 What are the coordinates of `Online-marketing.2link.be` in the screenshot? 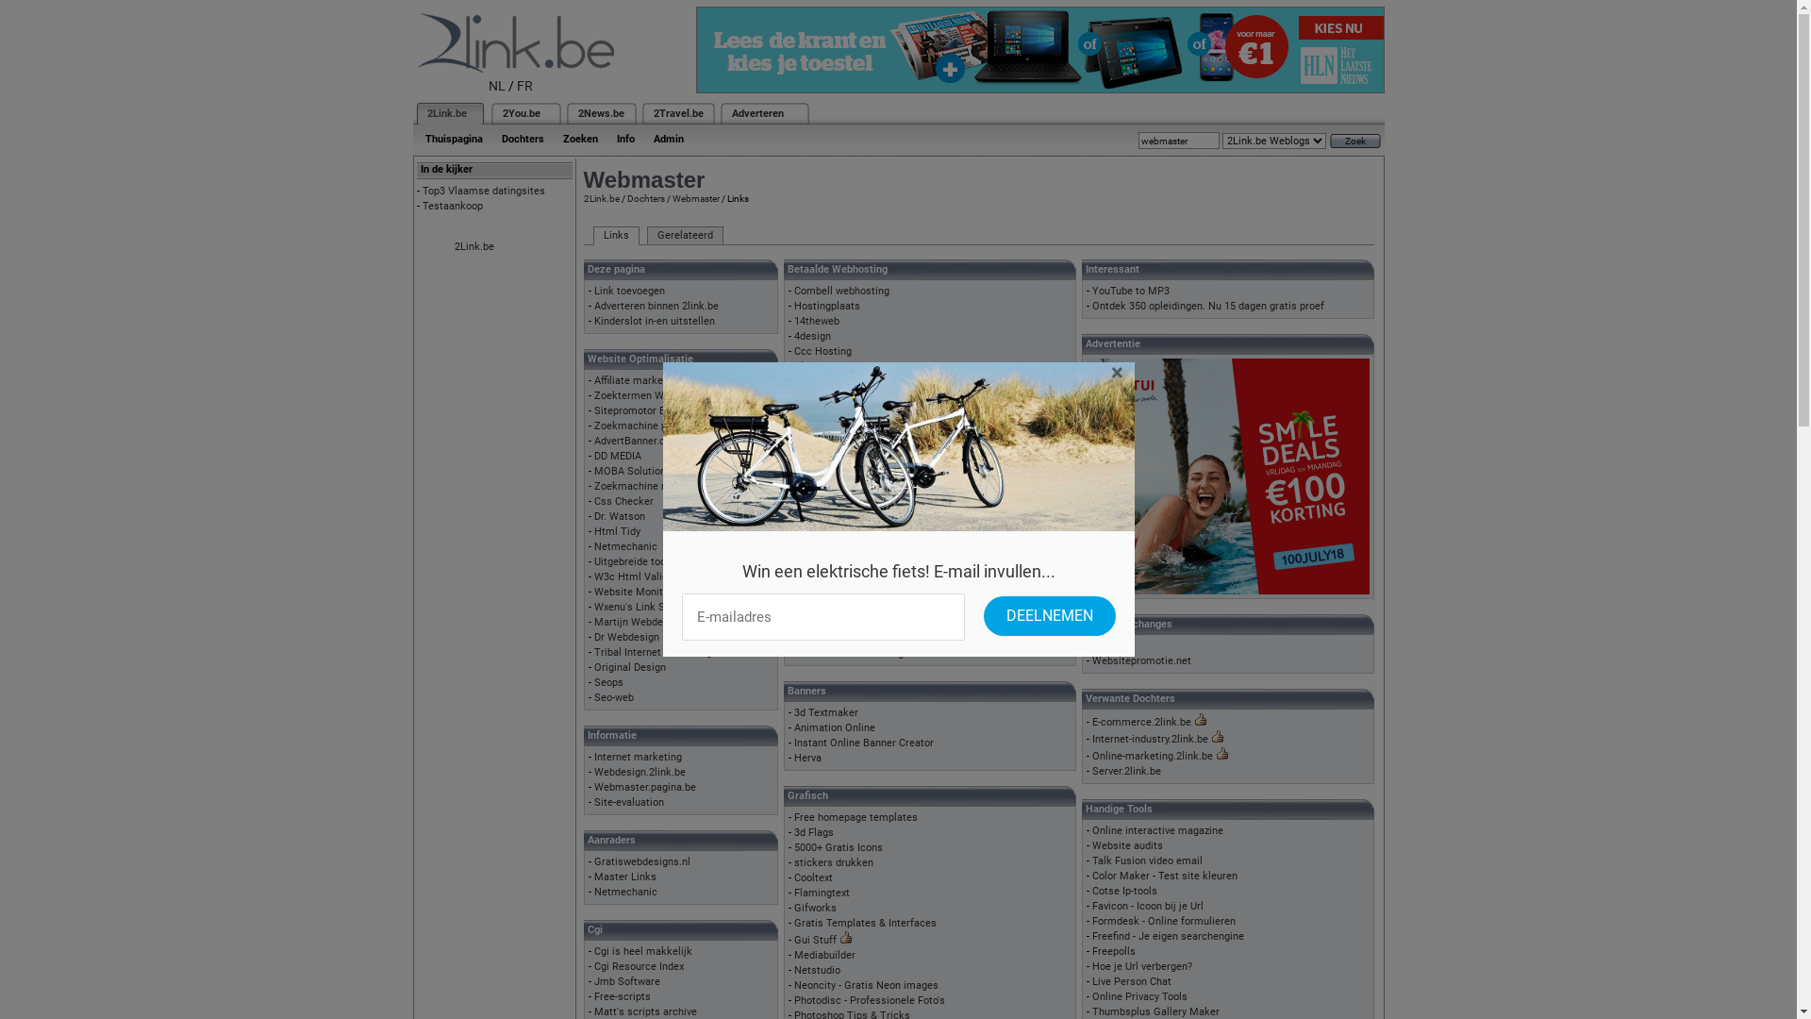 It's located at (1153, 757).